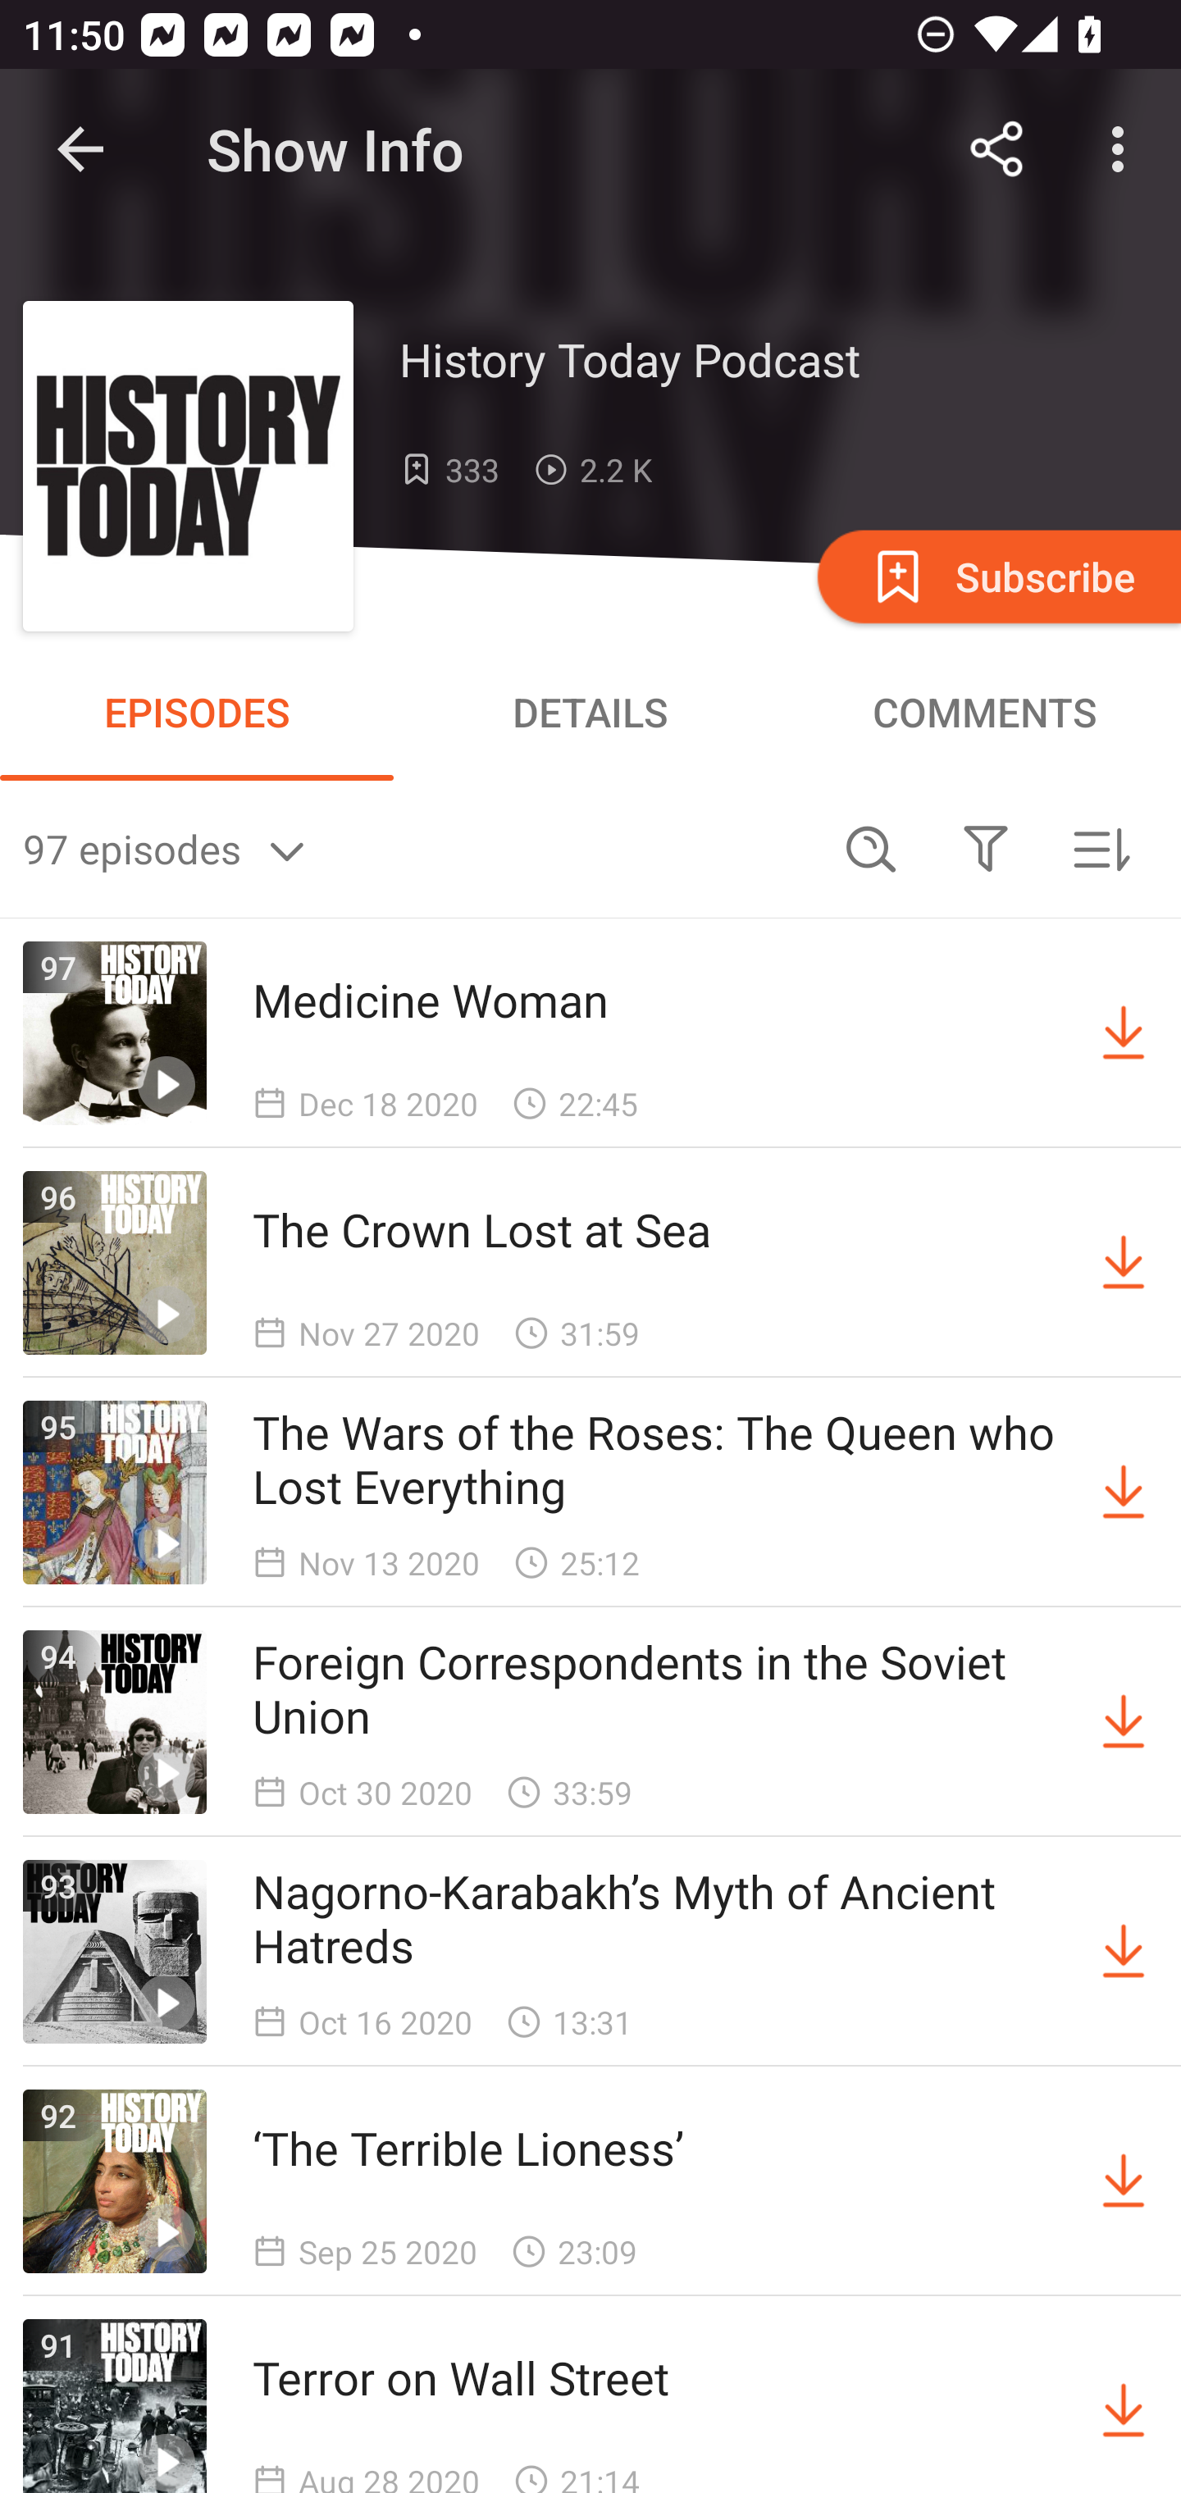 This screenshot has height=2493, width=1181. I want to click on Download, so click(1124, 1262).